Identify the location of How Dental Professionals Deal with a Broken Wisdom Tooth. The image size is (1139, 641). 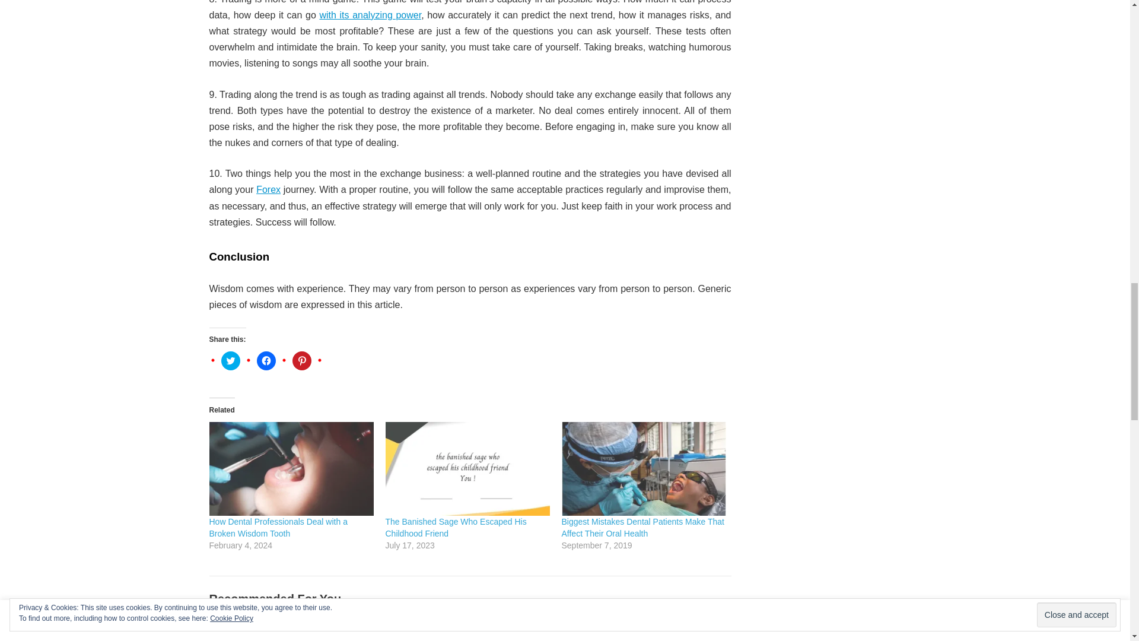
(291, 469).